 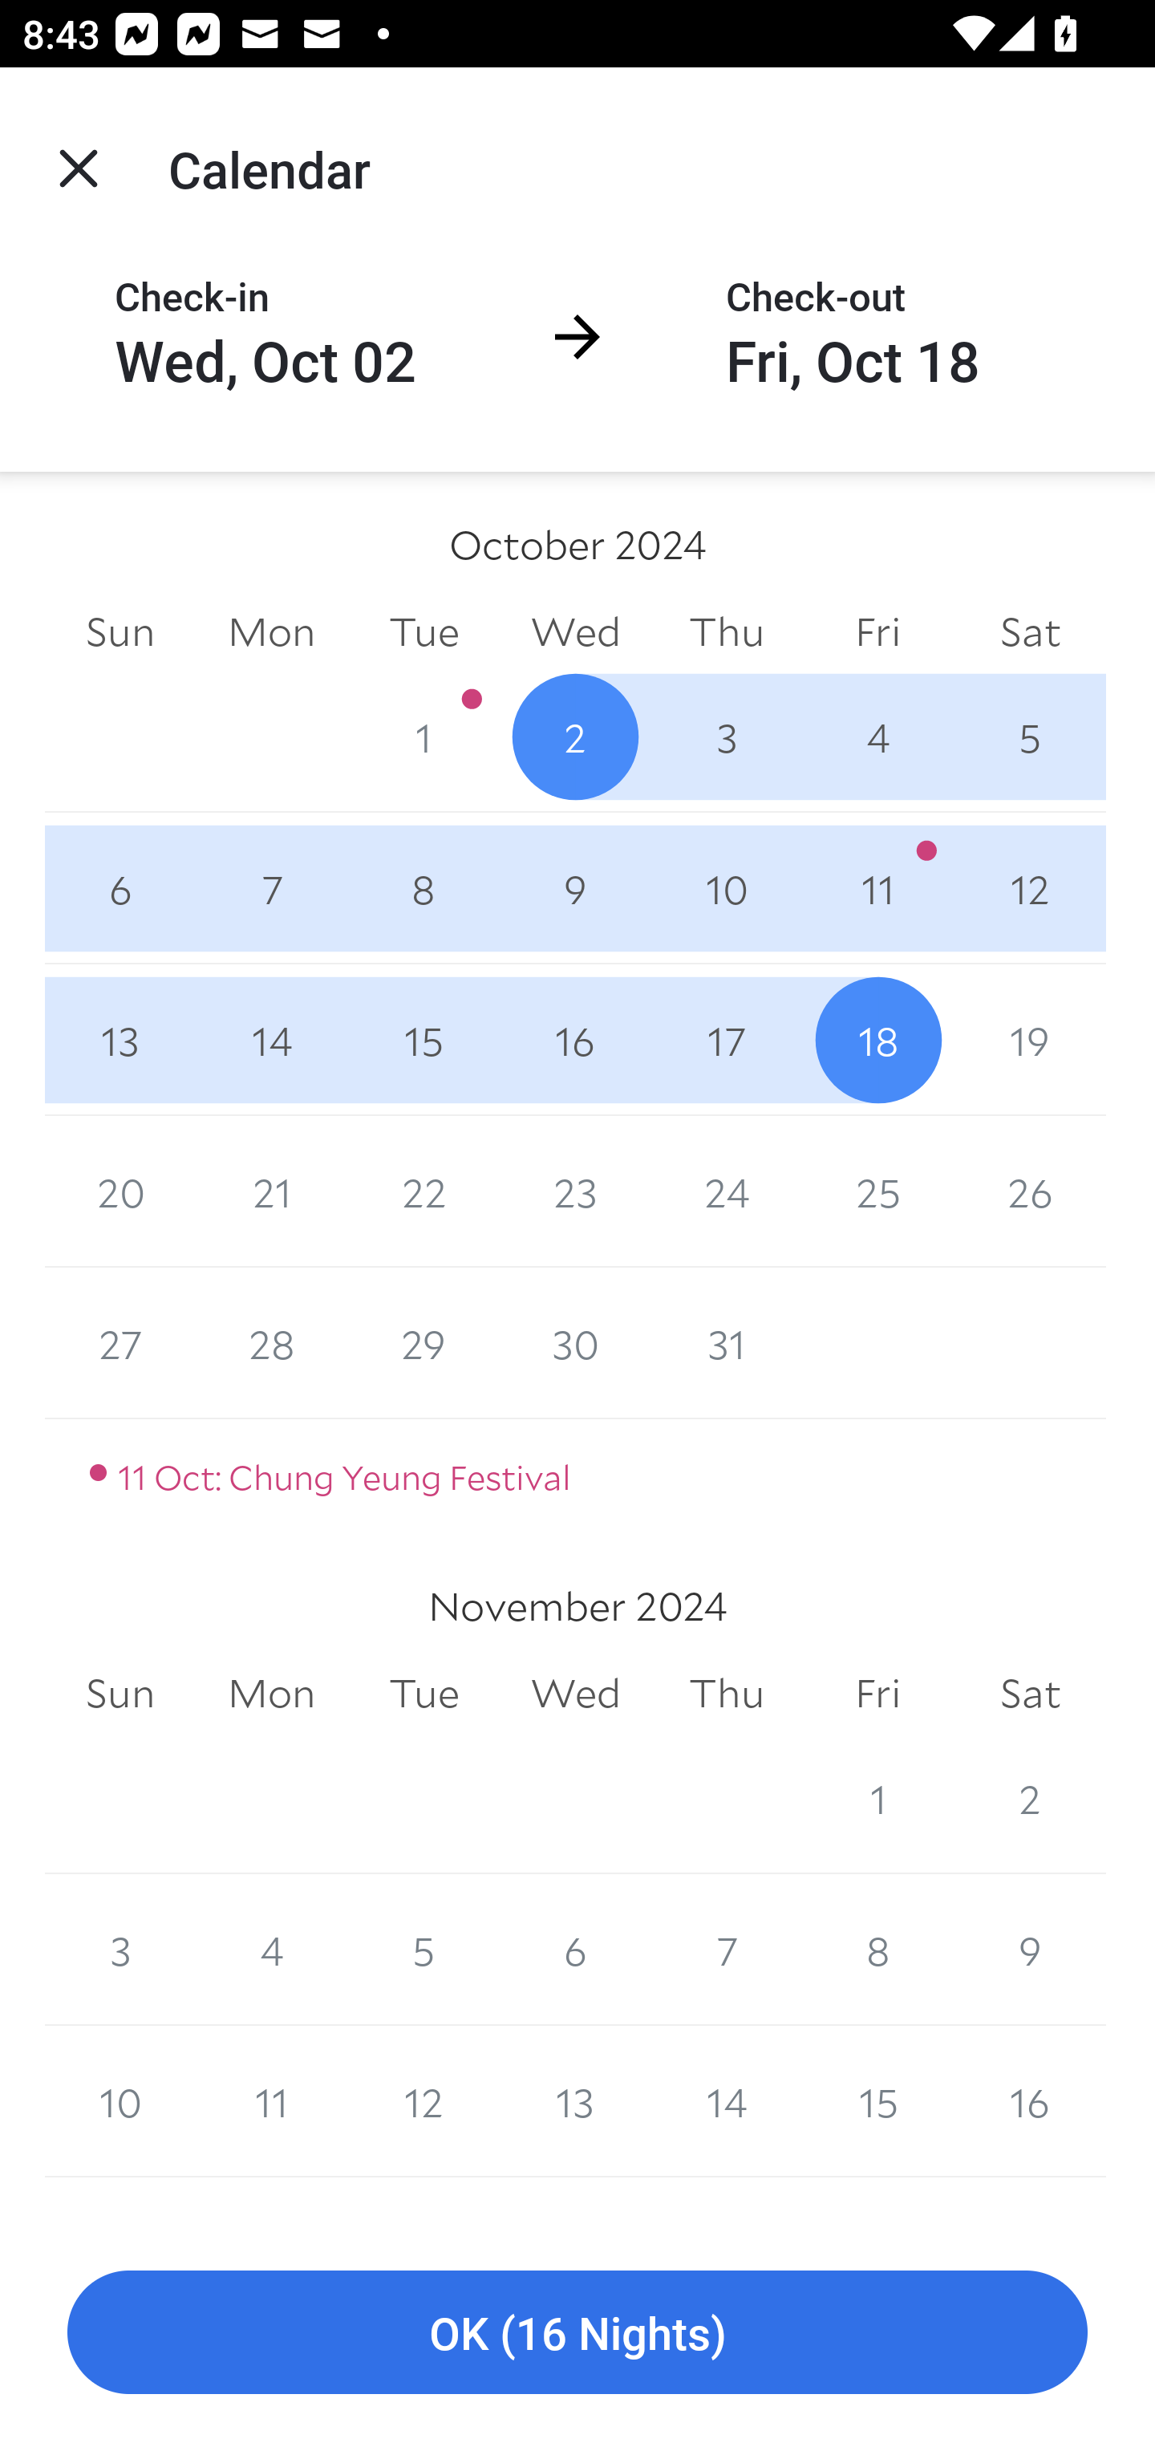 I want to click on Mon, so click(x=271, y=631).